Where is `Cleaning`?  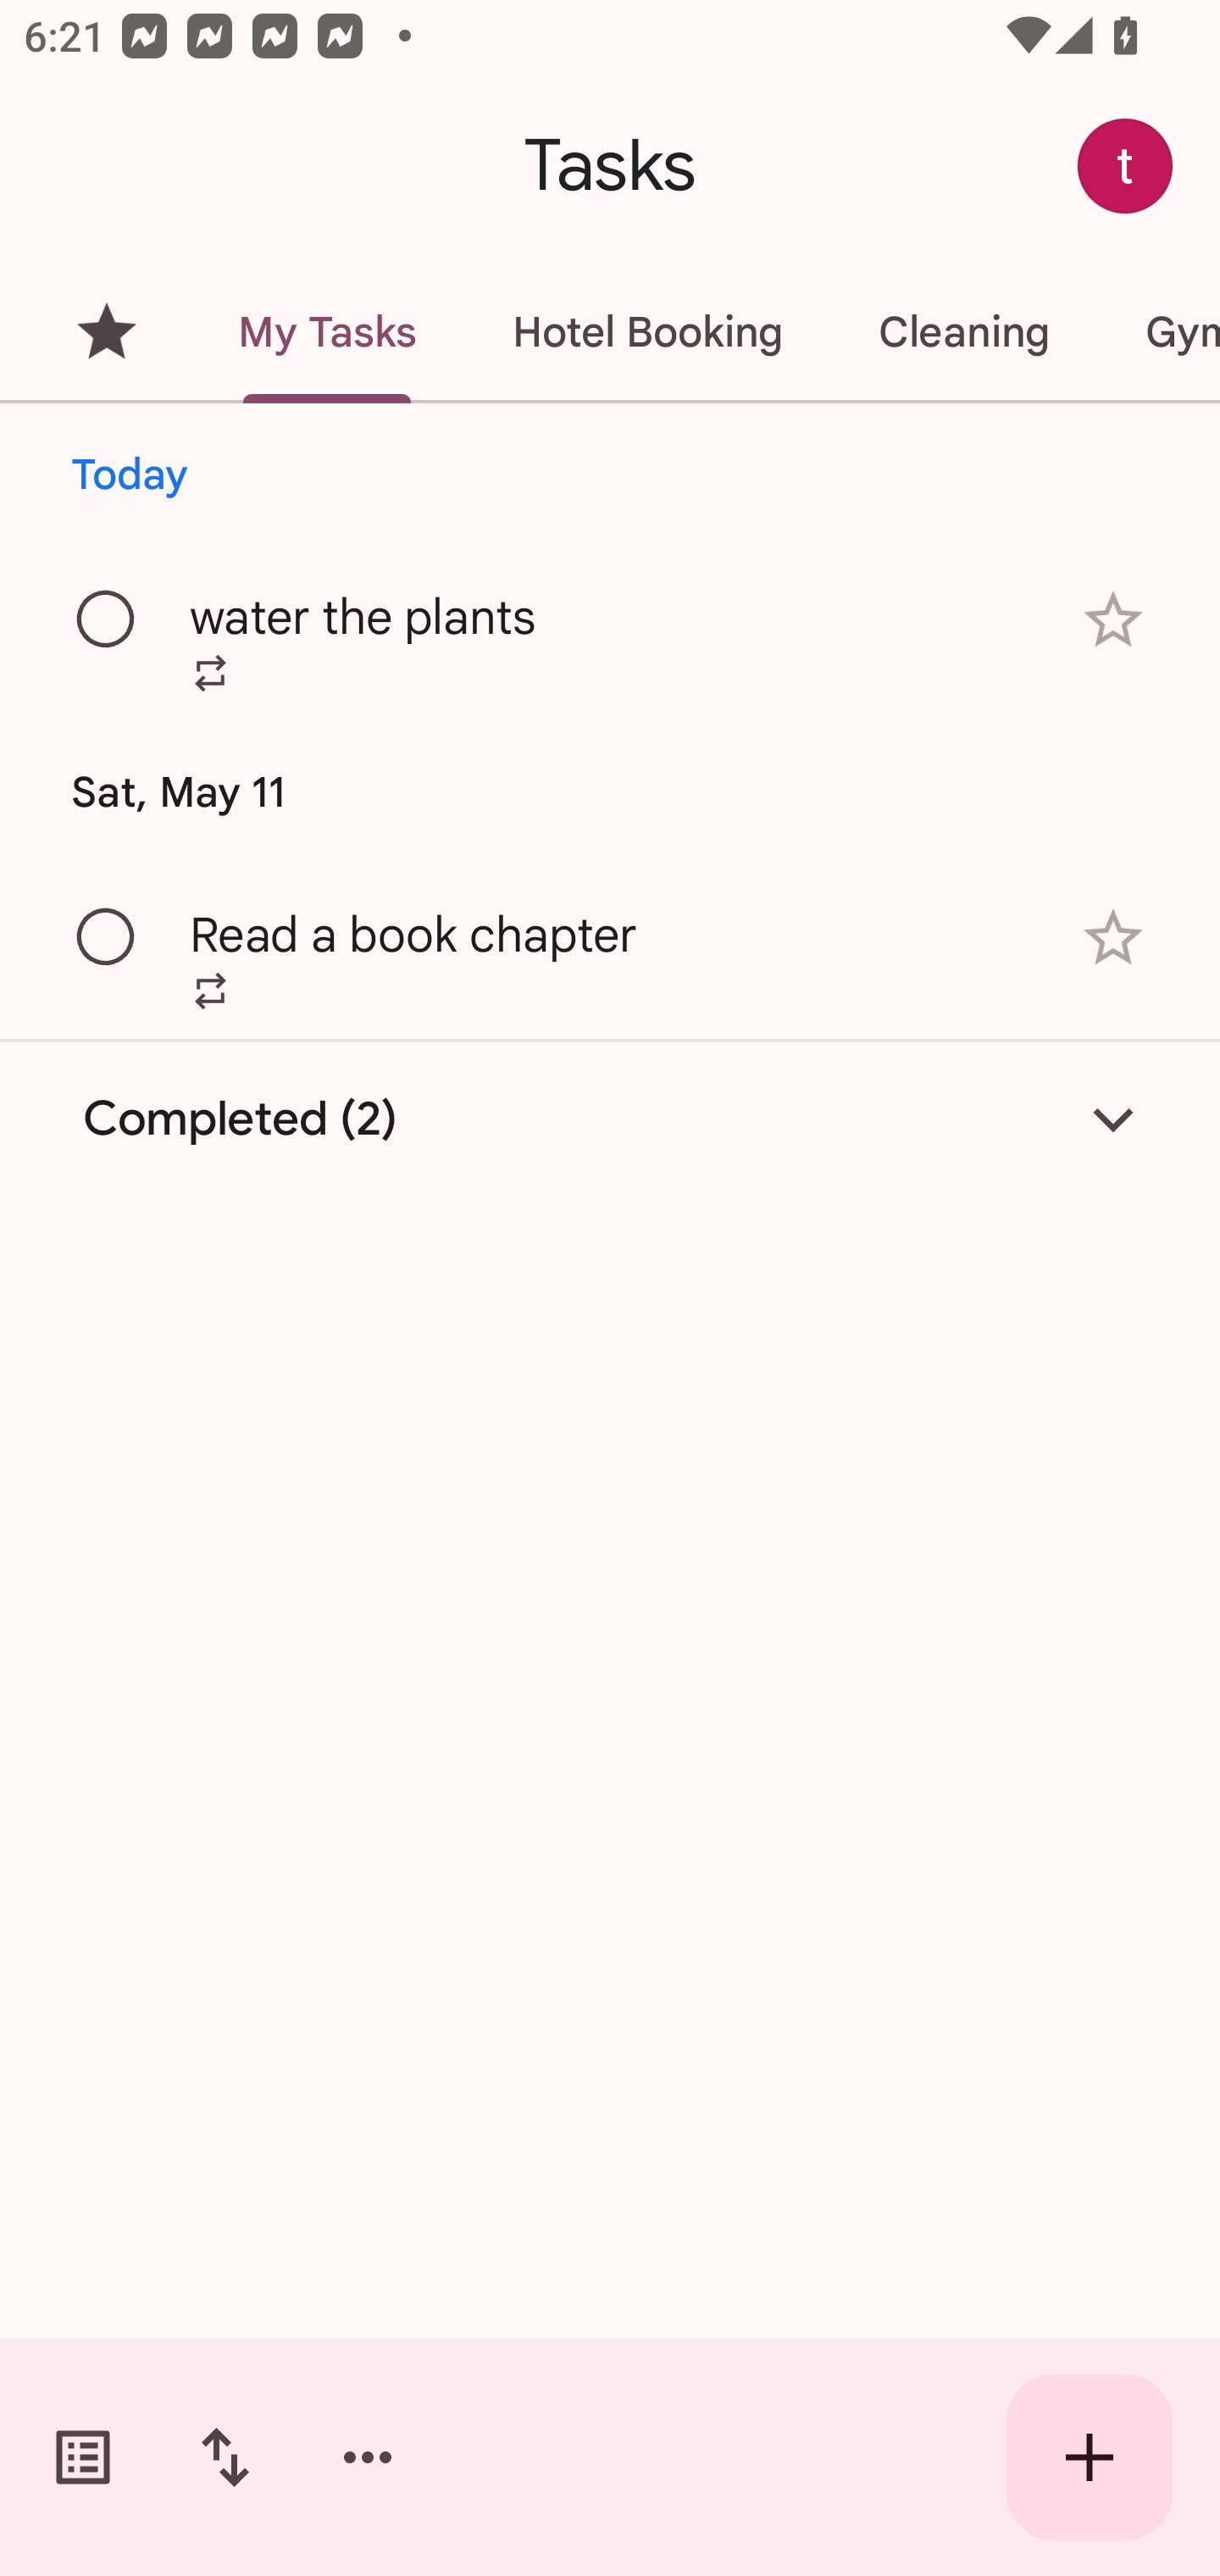
Cleaning is located at coordinates (963, 332).